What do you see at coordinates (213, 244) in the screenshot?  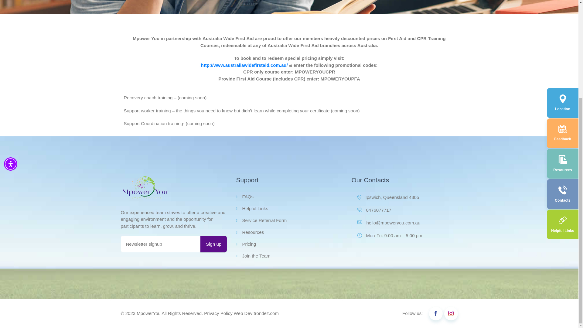 I see `Sign up` at bounding box center [213, 244].